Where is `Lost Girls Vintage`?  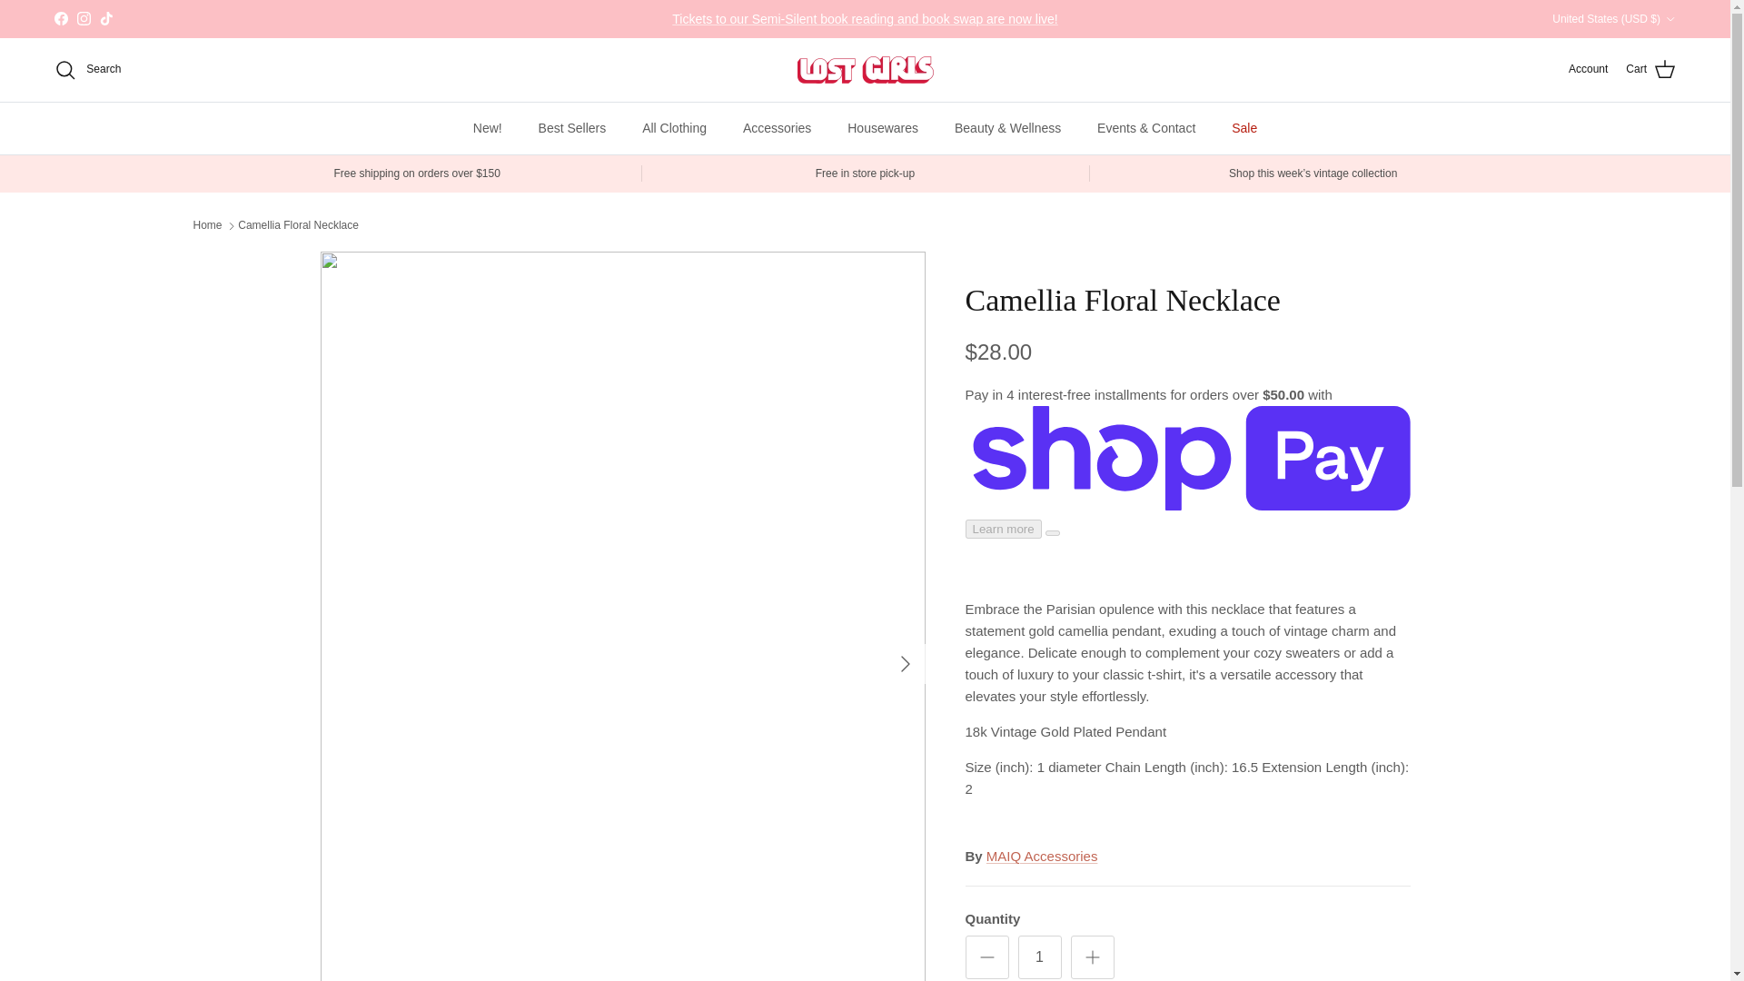 Lost Girls Vintage is located at coordinates (865, 69).